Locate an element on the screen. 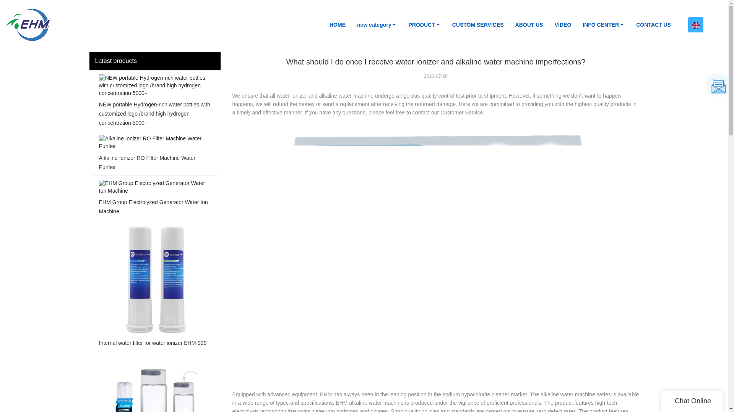 The width and height of the screenshot is (734, 412). CONTACT US is located at coordinates (654, 25).